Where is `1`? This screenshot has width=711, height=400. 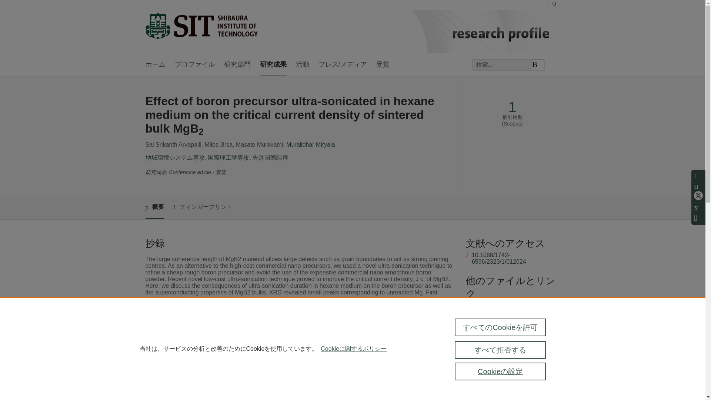
1 is located at coordinates (512, 107).